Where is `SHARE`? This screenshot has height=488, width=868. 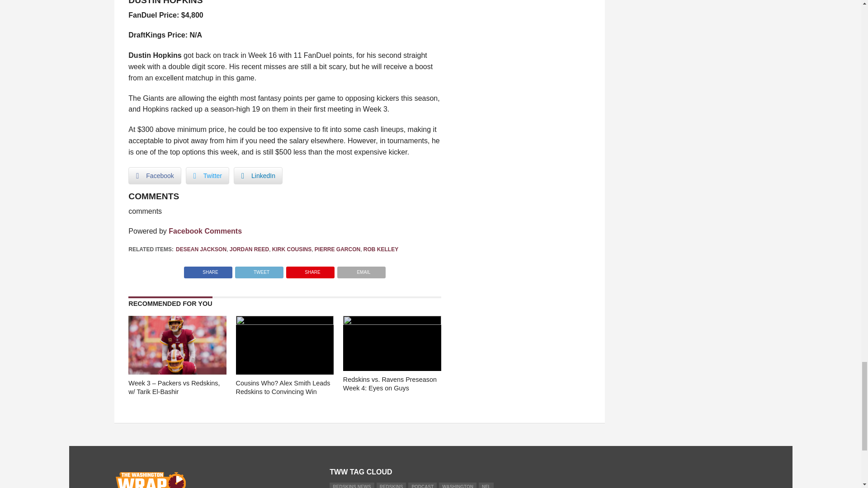 SHARE is located at coordinates (208, 269).